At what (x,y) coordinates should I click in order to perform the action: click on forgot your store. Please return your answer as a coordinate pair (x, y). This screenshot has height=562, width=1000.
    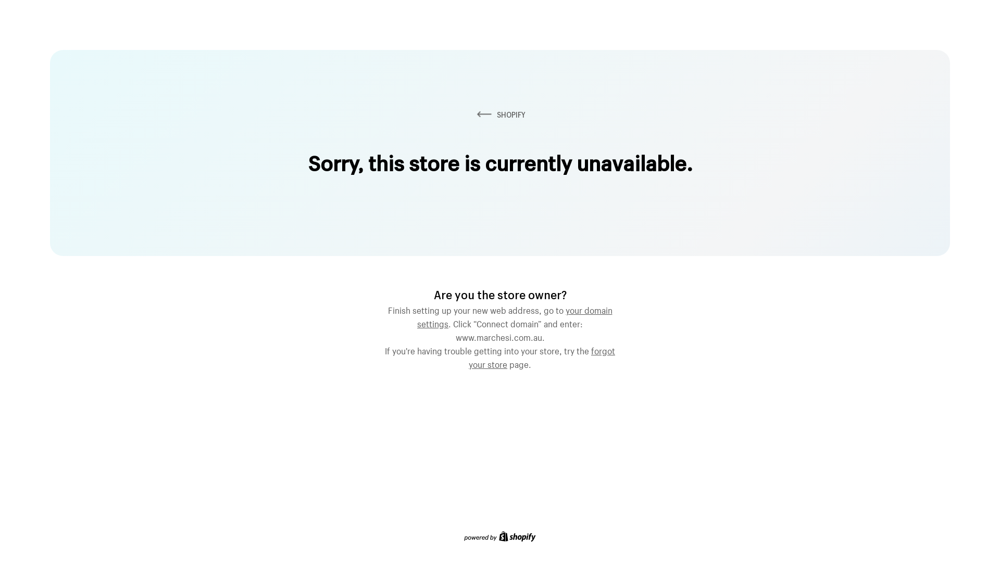
    Looking at the image, I should click on (542, 356).